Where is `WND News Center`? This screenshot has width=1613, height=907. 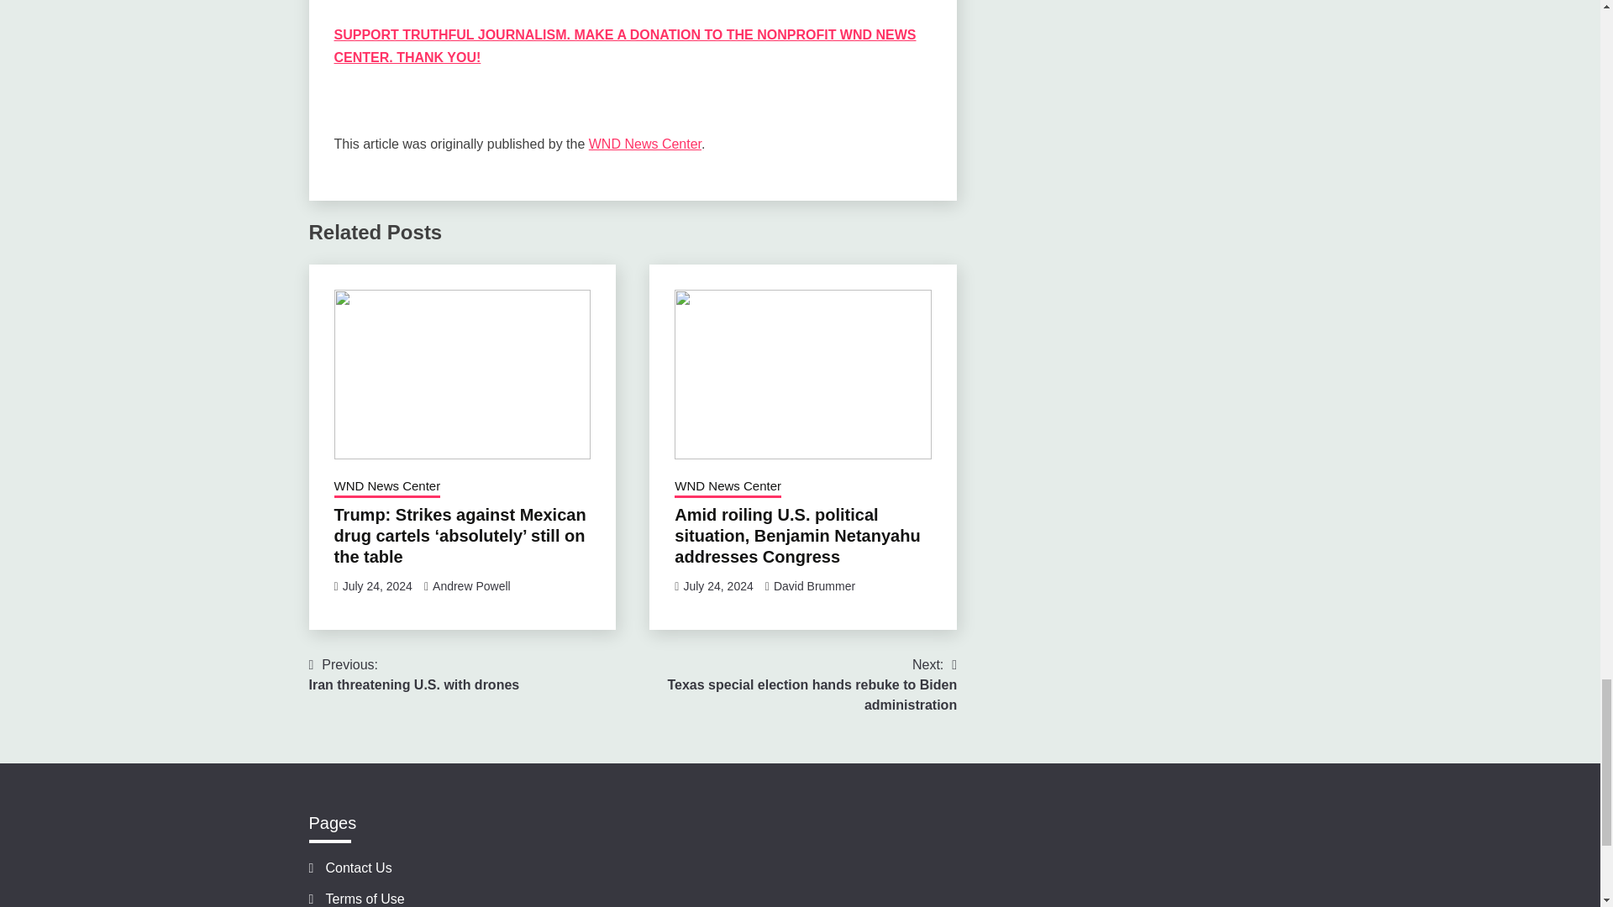 WND News Center is located at coordinates (386, 488).